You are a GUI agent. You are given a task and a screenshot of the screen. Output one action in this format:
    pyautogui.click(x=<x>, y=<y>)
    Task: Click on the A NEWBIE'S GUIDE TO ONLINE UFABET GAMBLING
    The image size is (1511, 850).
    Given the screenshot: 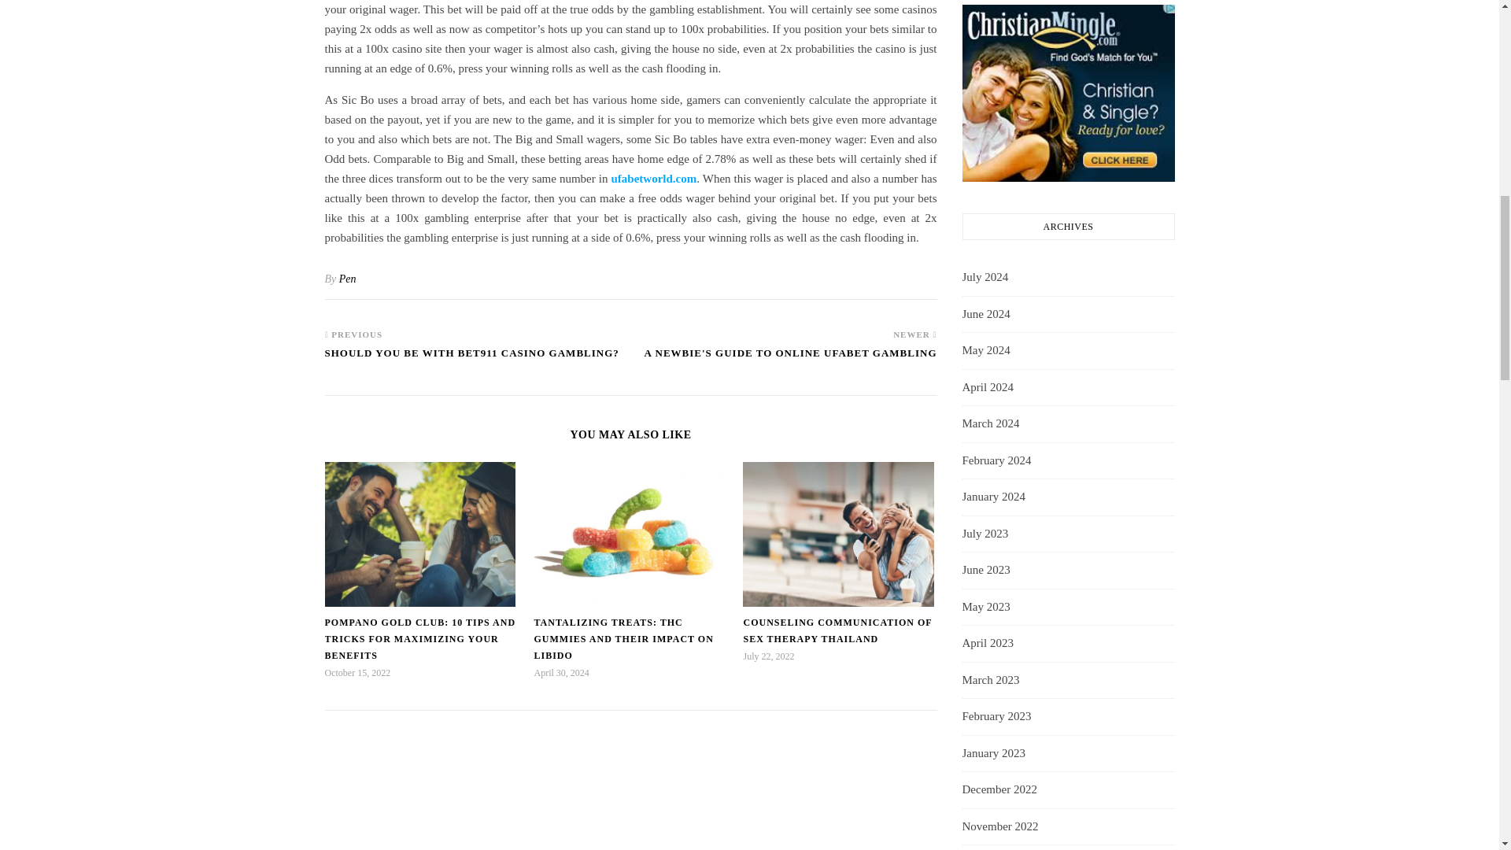 What is the action you would take?
    pyautogui.click(x=790, y=360)
    